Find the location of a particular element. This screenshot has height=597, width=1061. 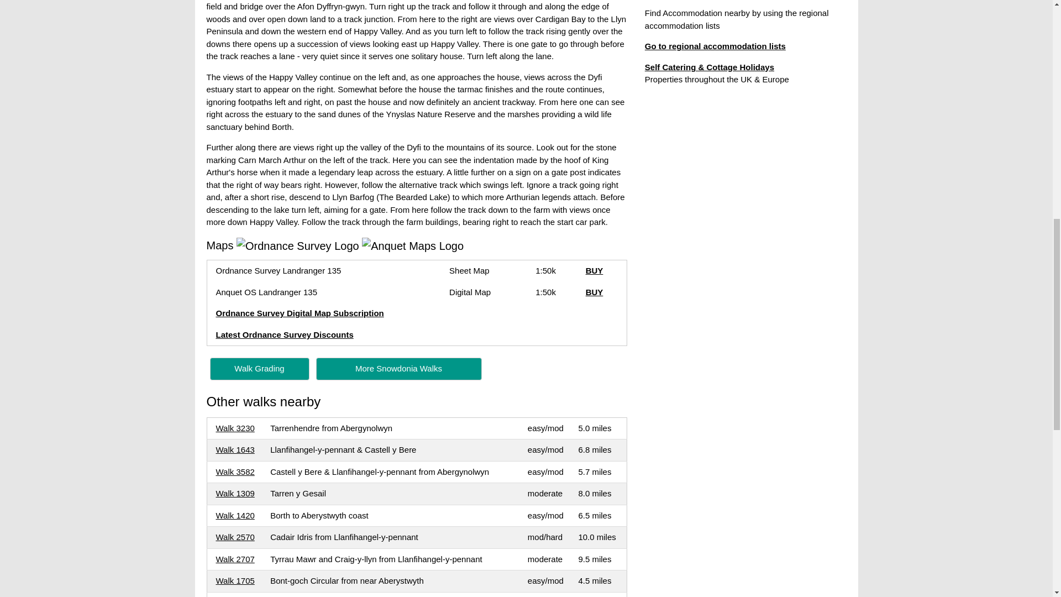

Walk Grading is located at coordinates (260, 368).